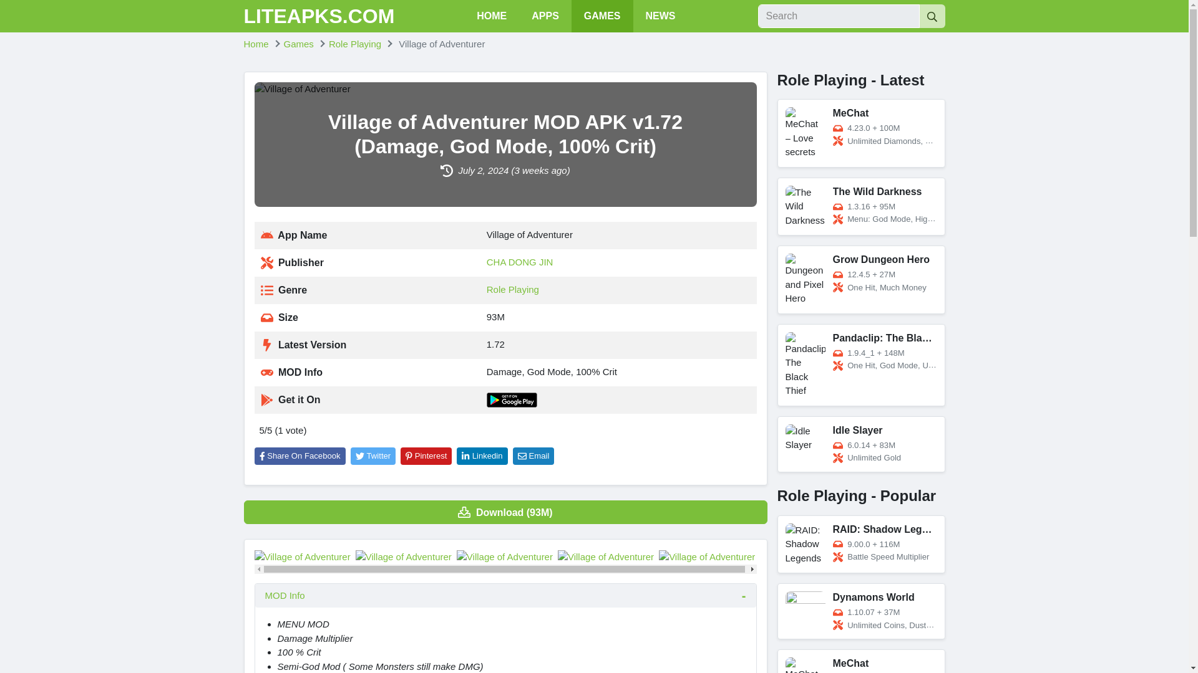 This screenshot has width=1198, height=673. I want to click on Pandaclip: The Black Thief, so click(861, 365).